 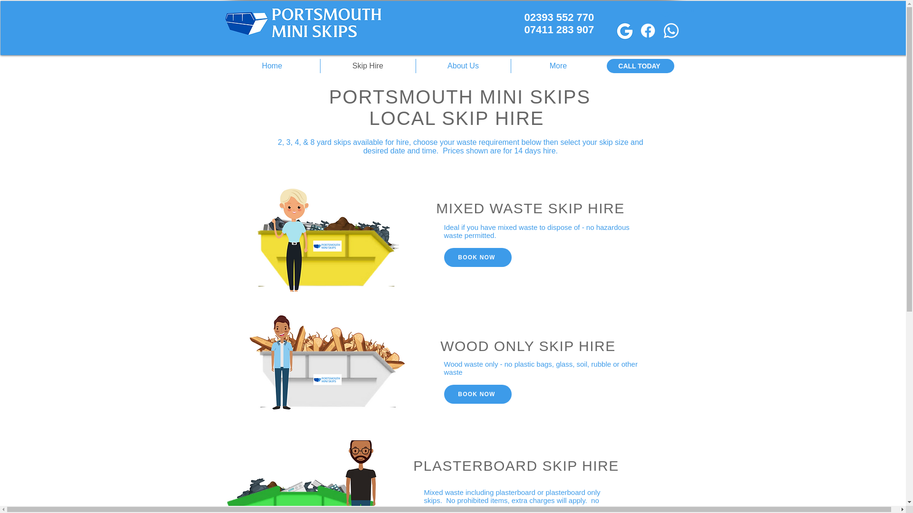 What do you see at coordinates (559, 23) in the screenshot?
I see `Skip Hire` at bounding box center [559, 23].